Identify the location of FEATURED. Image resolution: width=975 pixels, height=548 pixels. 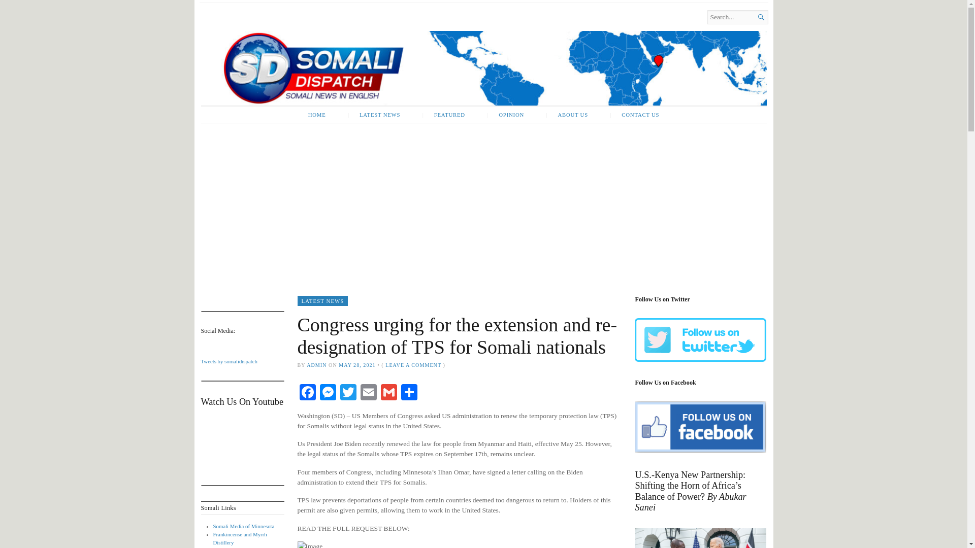
(444, 115).